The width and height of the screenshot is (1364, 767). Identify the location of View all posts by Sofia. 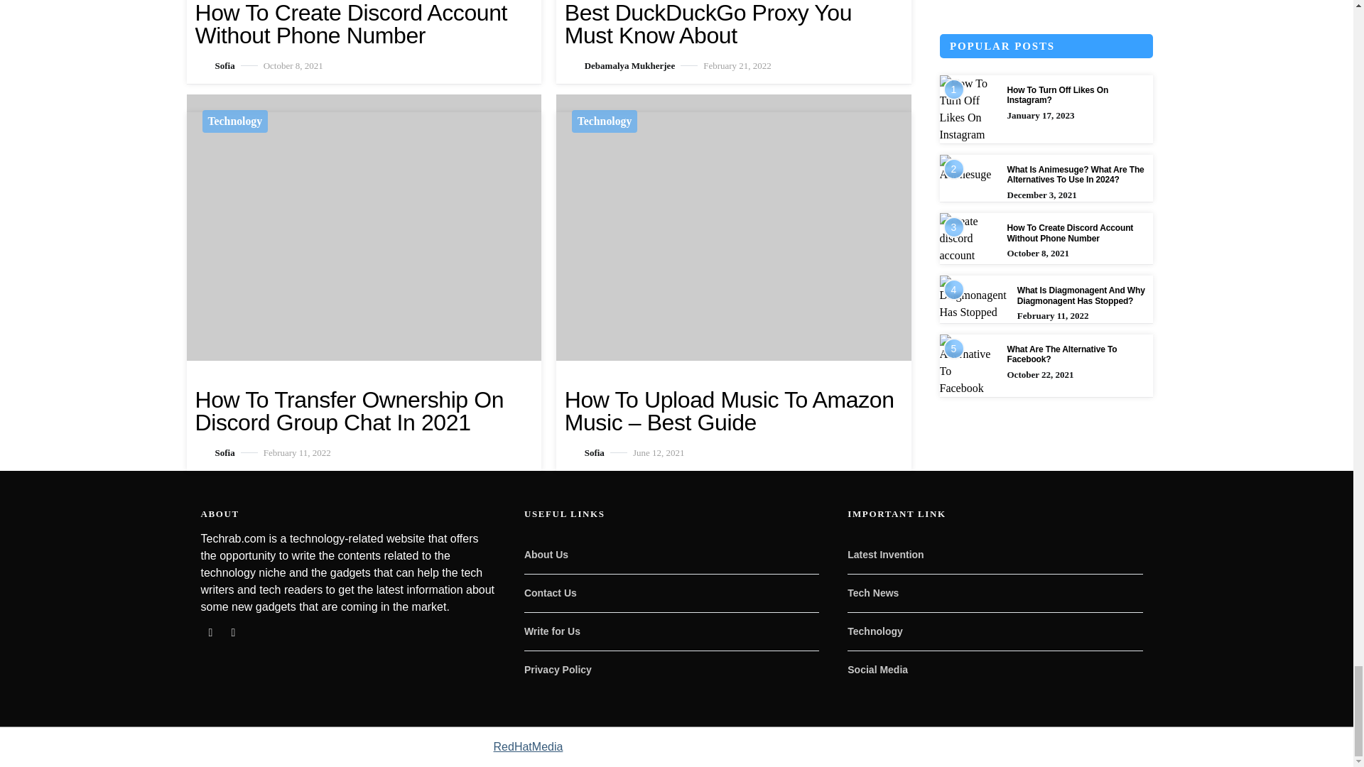
(215, 65).